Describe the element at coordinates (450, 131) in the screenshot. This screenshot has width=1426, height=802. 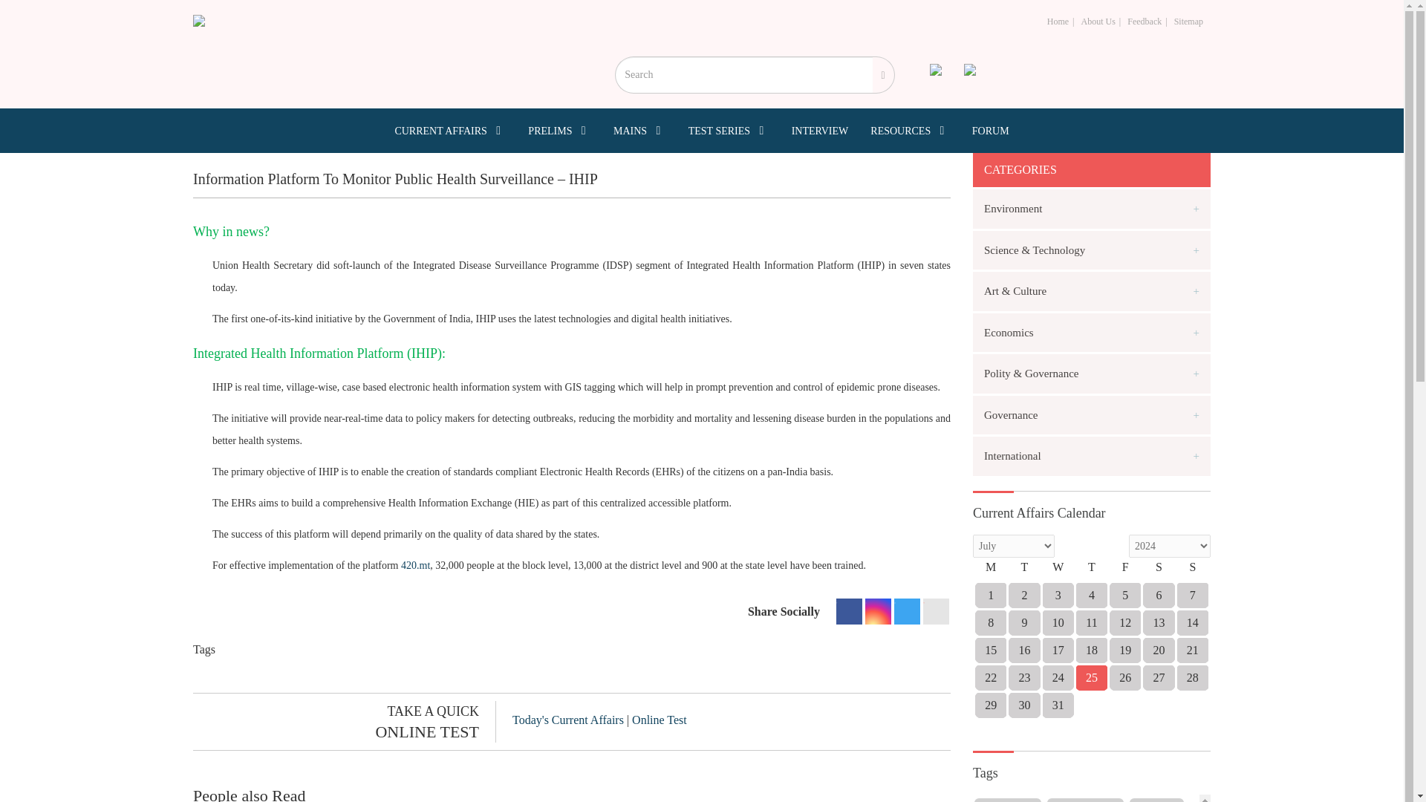
I see `CURRENT AFFAIRS` at that location.